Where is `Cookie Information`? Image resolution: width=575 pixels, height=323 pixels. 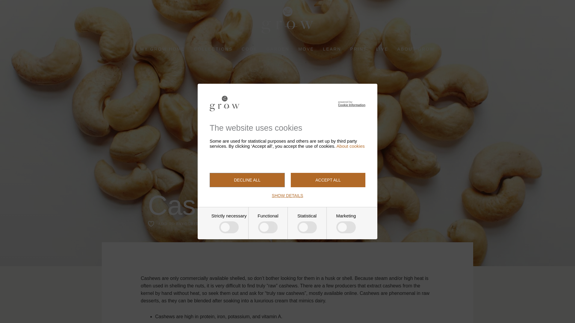
Cookie Information is located at coordinates (352, 105).